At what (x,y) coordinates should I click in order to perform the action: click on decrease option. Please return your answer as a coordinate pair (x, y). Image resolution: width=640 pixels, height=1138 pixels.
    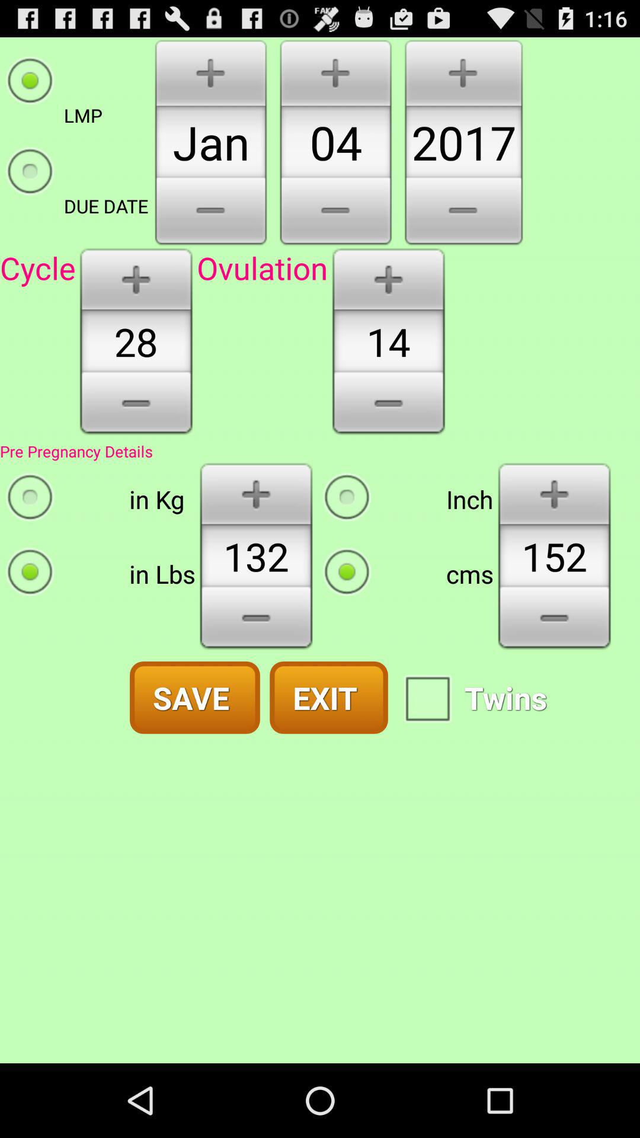
    Looking at the image, I should click on (555, 622).